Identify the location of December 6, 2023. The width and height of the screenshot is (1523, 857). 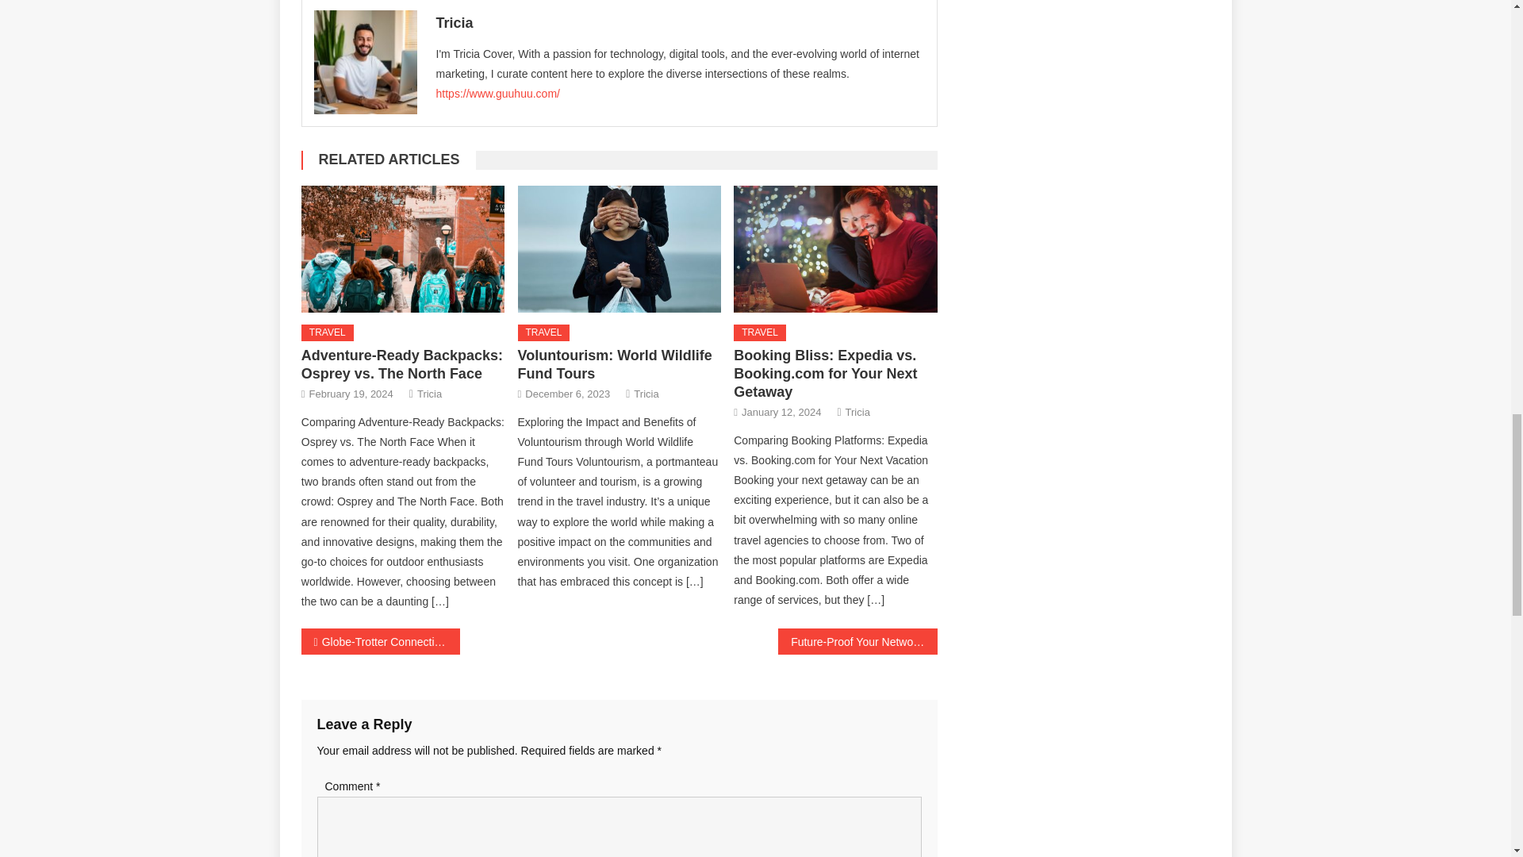
(568, 394).